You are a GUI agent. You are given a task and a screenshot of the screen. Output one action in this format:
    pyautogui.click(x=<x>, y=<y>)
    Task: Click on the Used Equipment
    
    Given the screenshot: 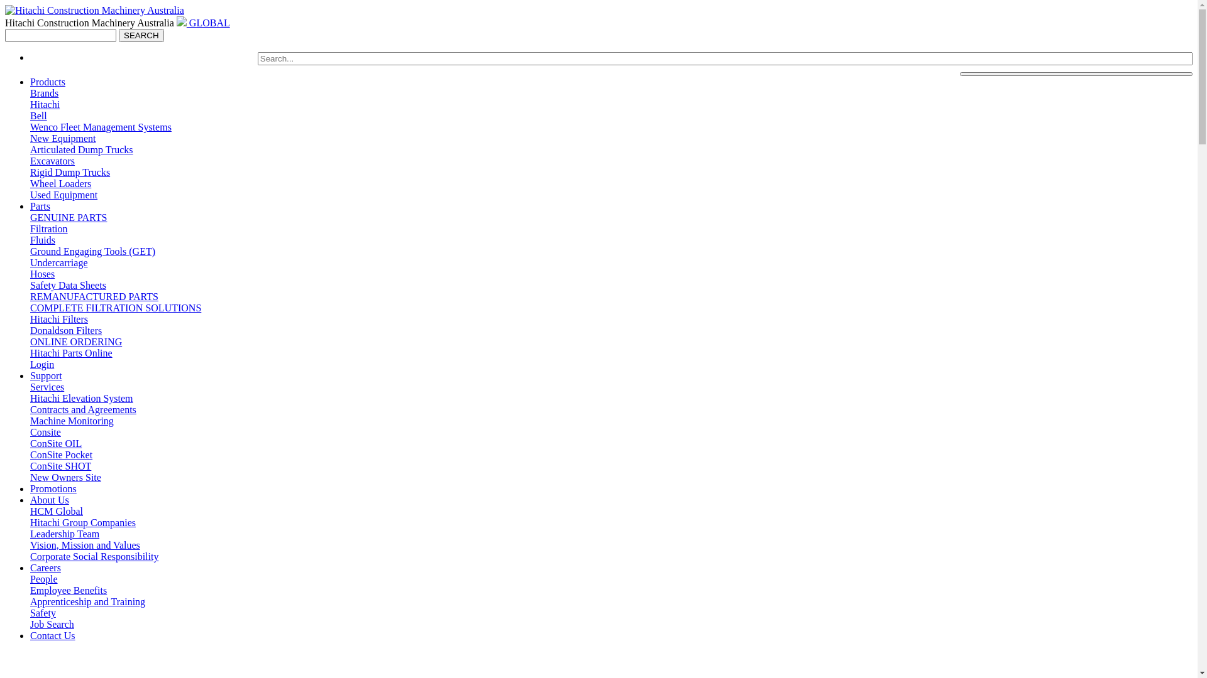 What is the action you would take?
    pyautogui.click(x=64, y=195)
    